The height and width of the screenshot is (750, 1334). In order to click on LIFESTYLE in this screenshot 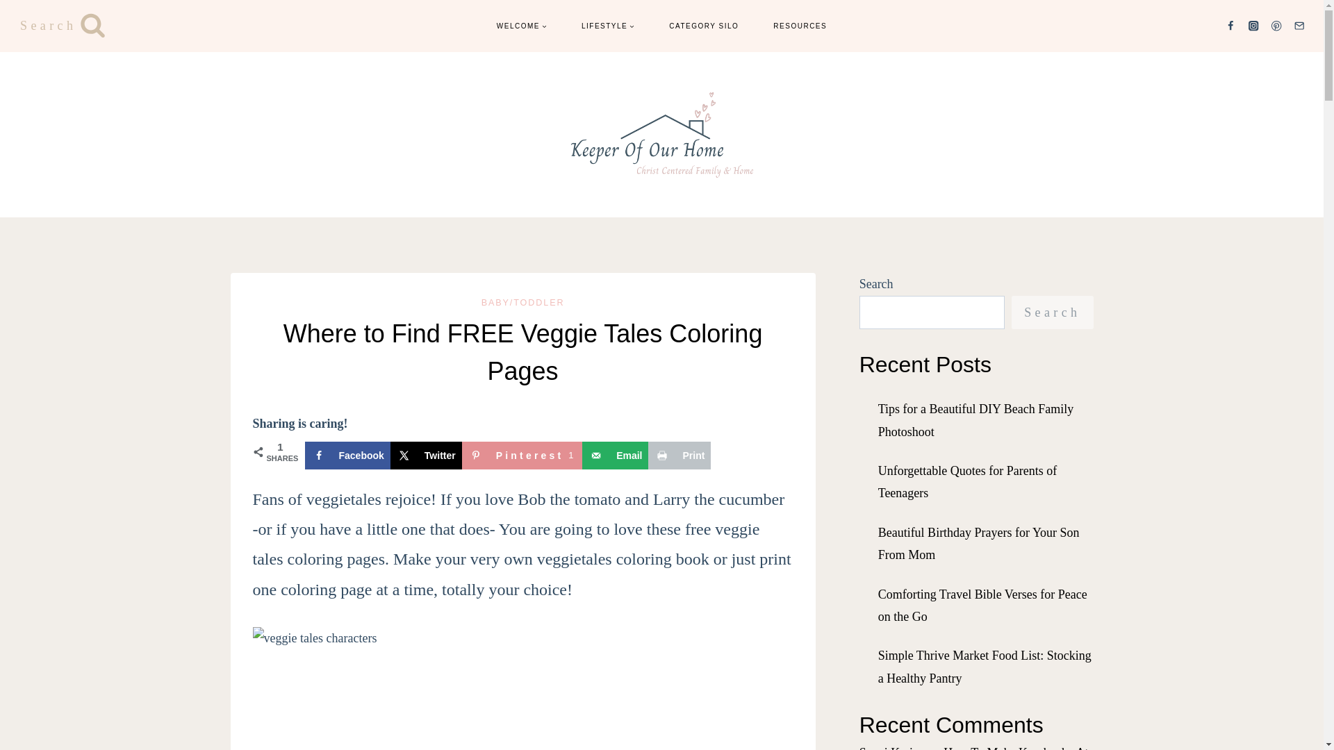, I will do `click(608, 25)`.